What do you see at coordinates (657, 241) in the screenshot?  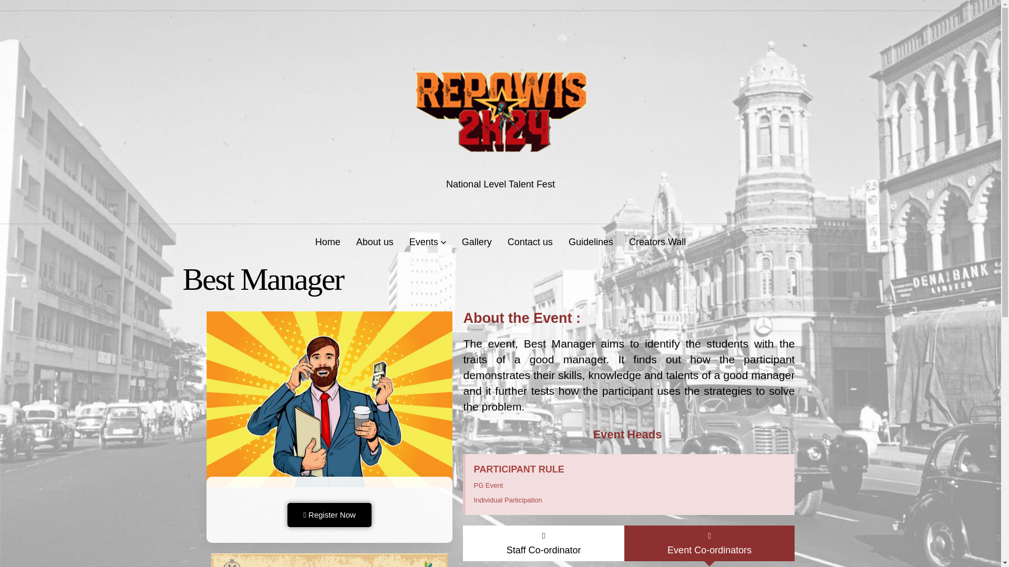 I see `Creators Wall` at bounding box center [657, 241].